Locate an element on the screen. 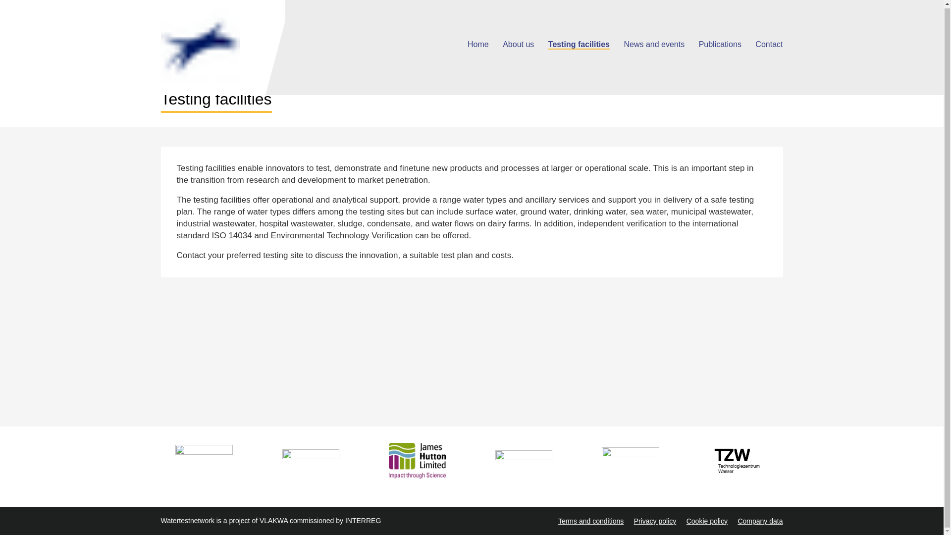 Image resolution: width=951 pixels, height=535 pixels. Cookie policy is located at coordinates (707, 521).